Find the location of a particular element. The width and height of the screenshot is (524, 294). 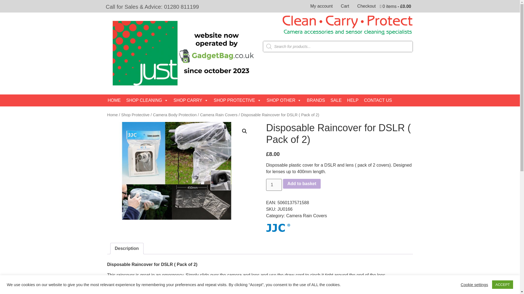

HOME is located at coordinates (114, 100).